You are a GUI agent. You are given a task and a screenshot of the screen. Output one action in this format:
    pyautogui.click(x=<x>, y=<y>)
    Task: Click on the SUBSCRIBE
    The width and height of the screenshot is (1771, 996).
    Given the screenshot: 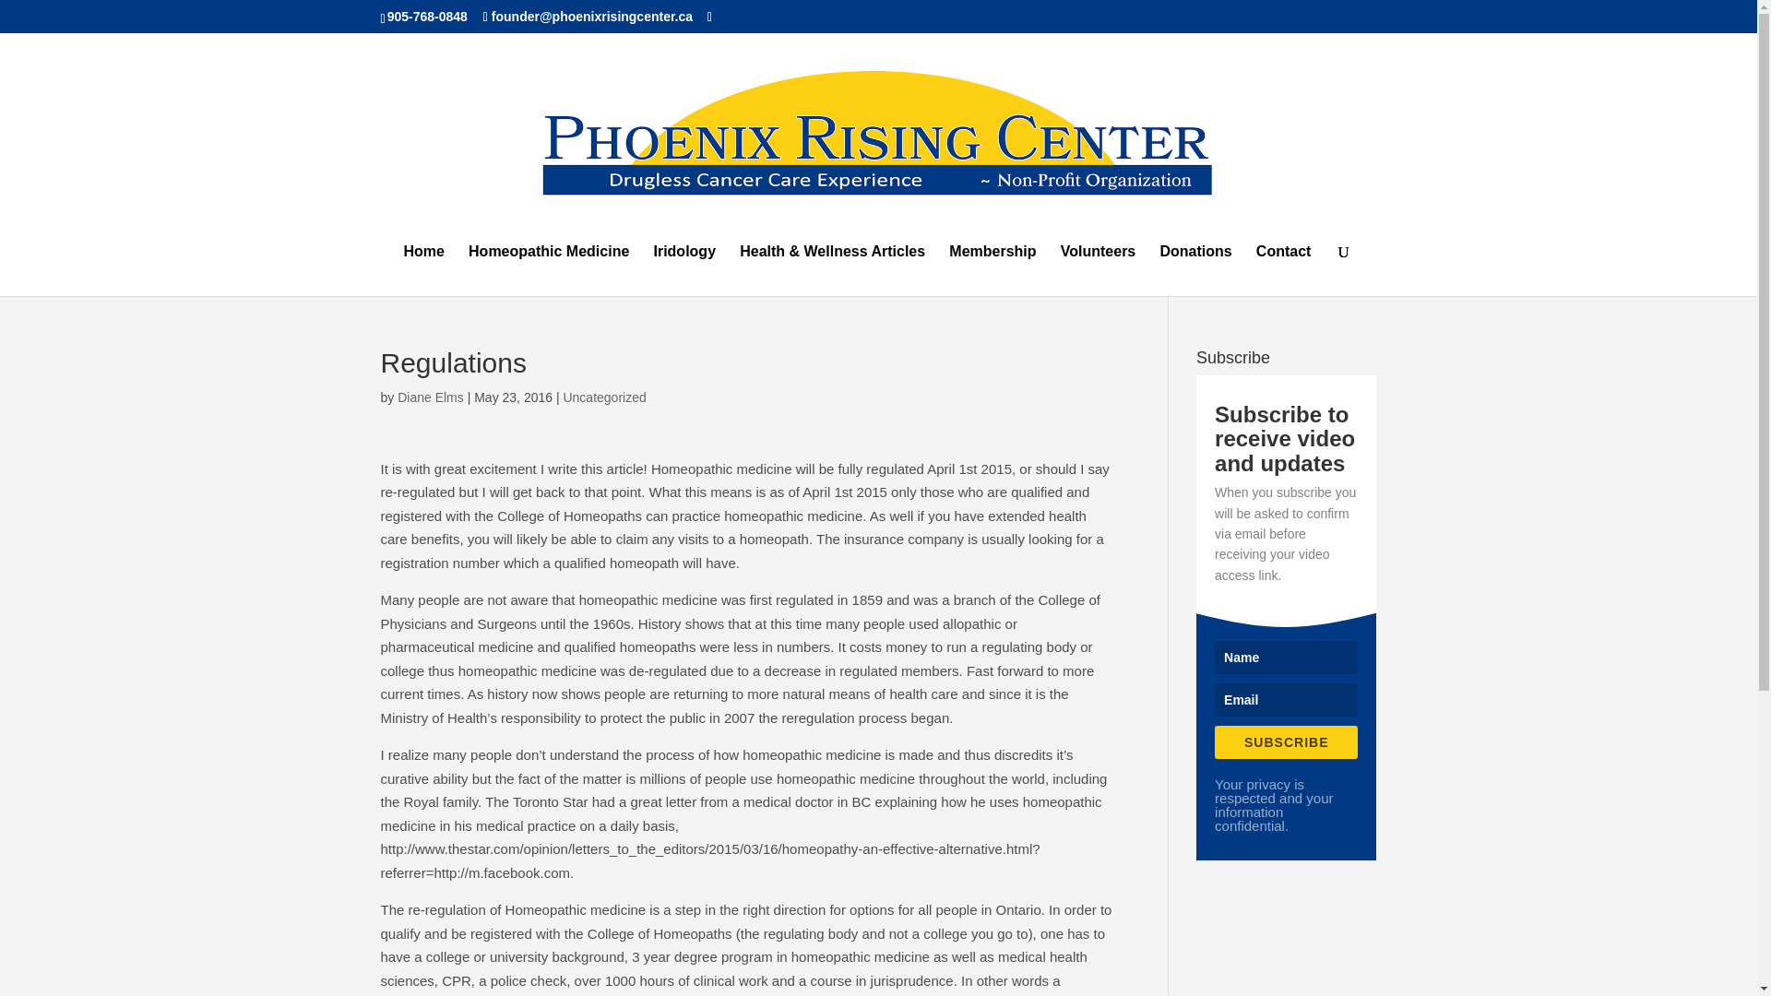 What is the action you would take?
    pyautogui.click(x=1286, y=741)
    